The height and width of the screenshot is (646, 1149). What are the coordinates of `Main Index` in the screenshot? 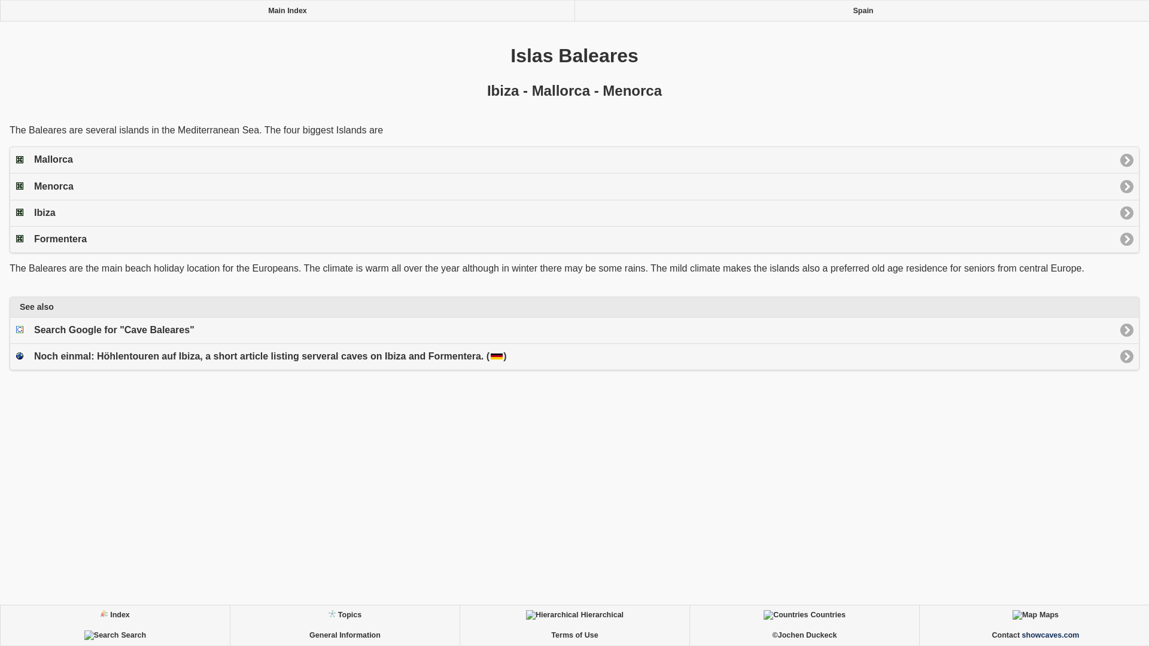 It's located at (287, 11).